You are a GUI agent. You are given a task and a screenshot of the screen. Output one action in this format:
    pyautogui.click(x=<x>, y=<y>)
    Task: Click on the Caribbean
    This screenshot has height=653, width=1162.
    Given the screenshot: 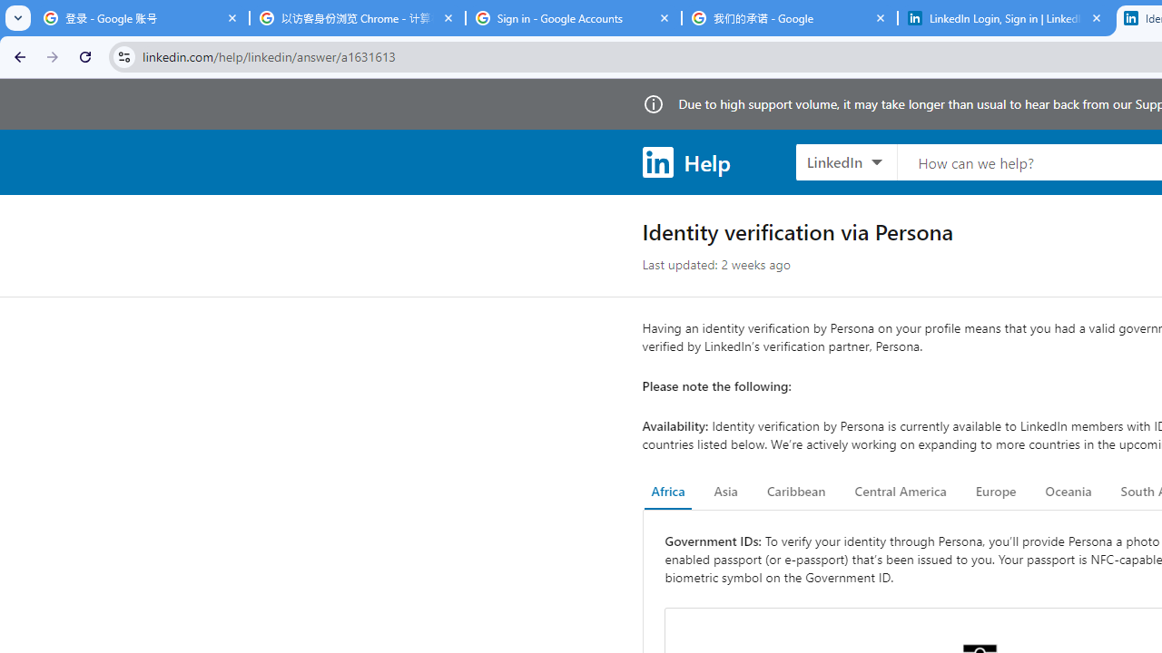 What is the action you would take?
    pyautogui.click(x=795, y=492)
    